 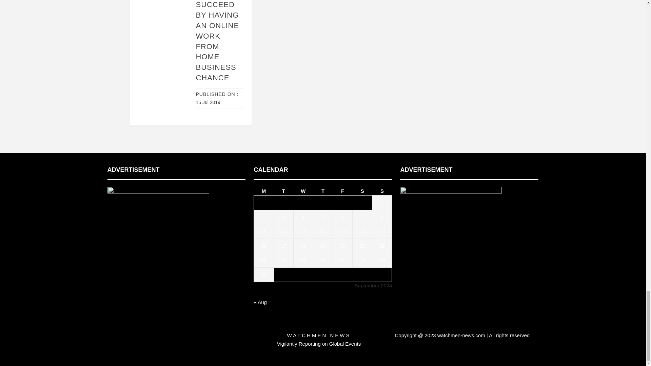 What do you see at coordinates (323, 191) in the screenshot?
I see `Thursday` at bounding box center [323, 191].